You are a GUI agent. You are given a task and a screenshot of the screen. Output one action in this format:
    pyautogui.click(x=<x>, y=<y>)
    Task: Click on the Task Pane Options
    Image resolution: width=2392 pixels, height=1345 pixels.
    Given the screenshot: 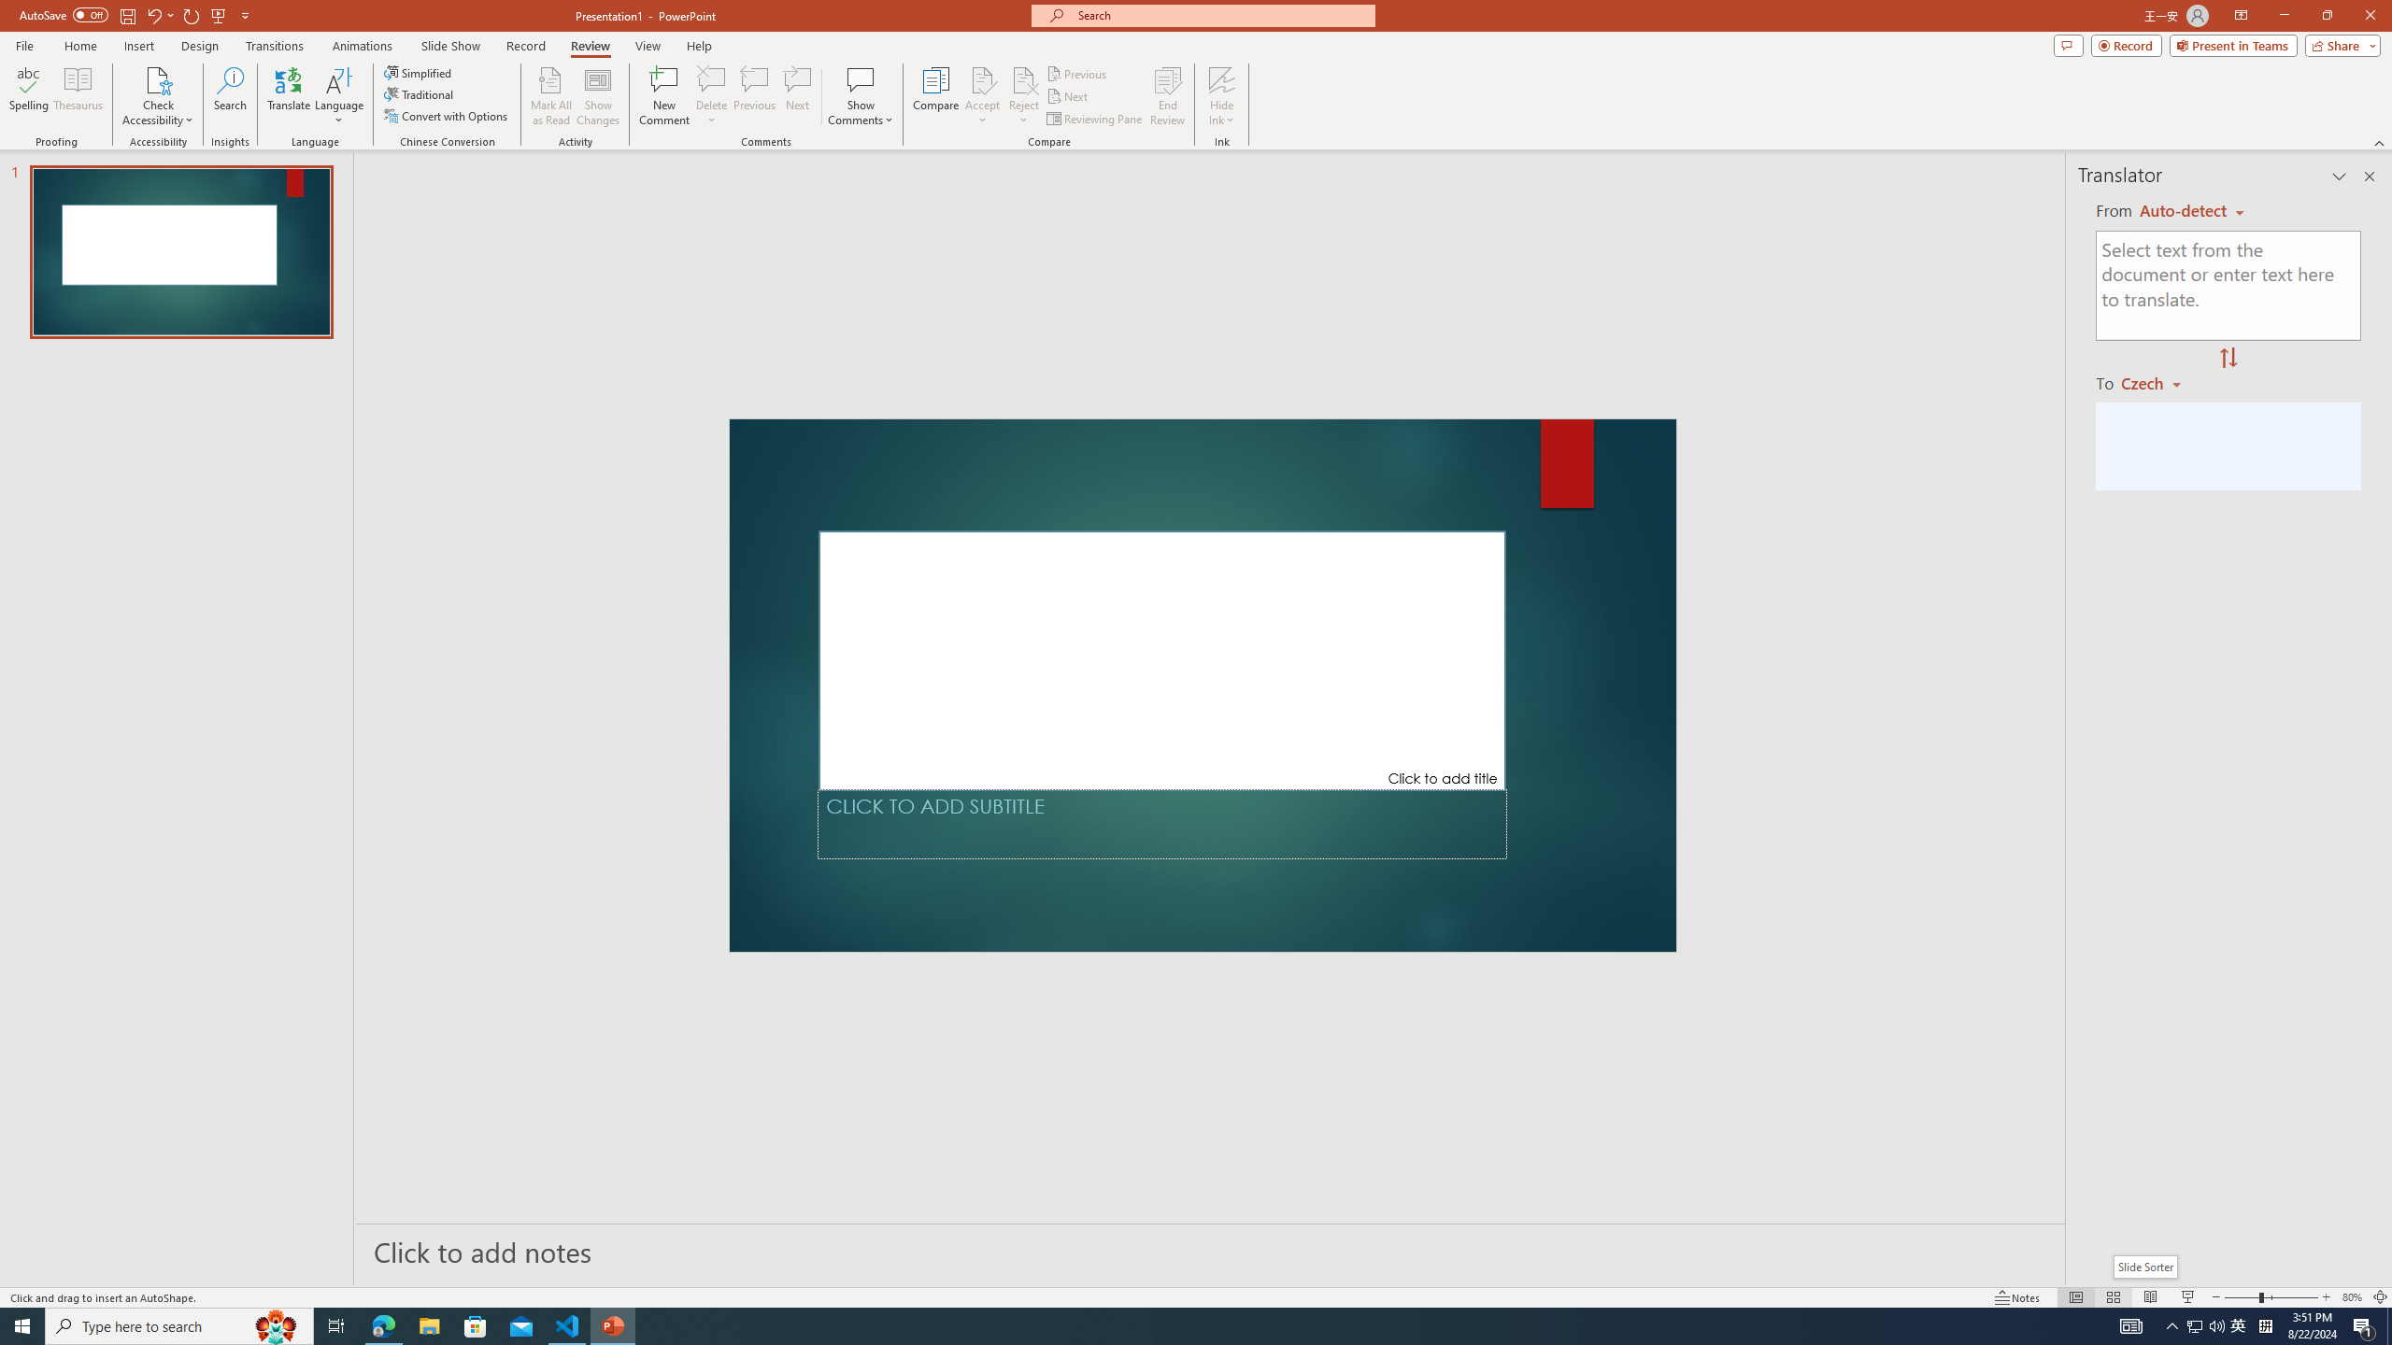 What is the action you would take?
    pyautogui.click(x=2339, y=177)
    